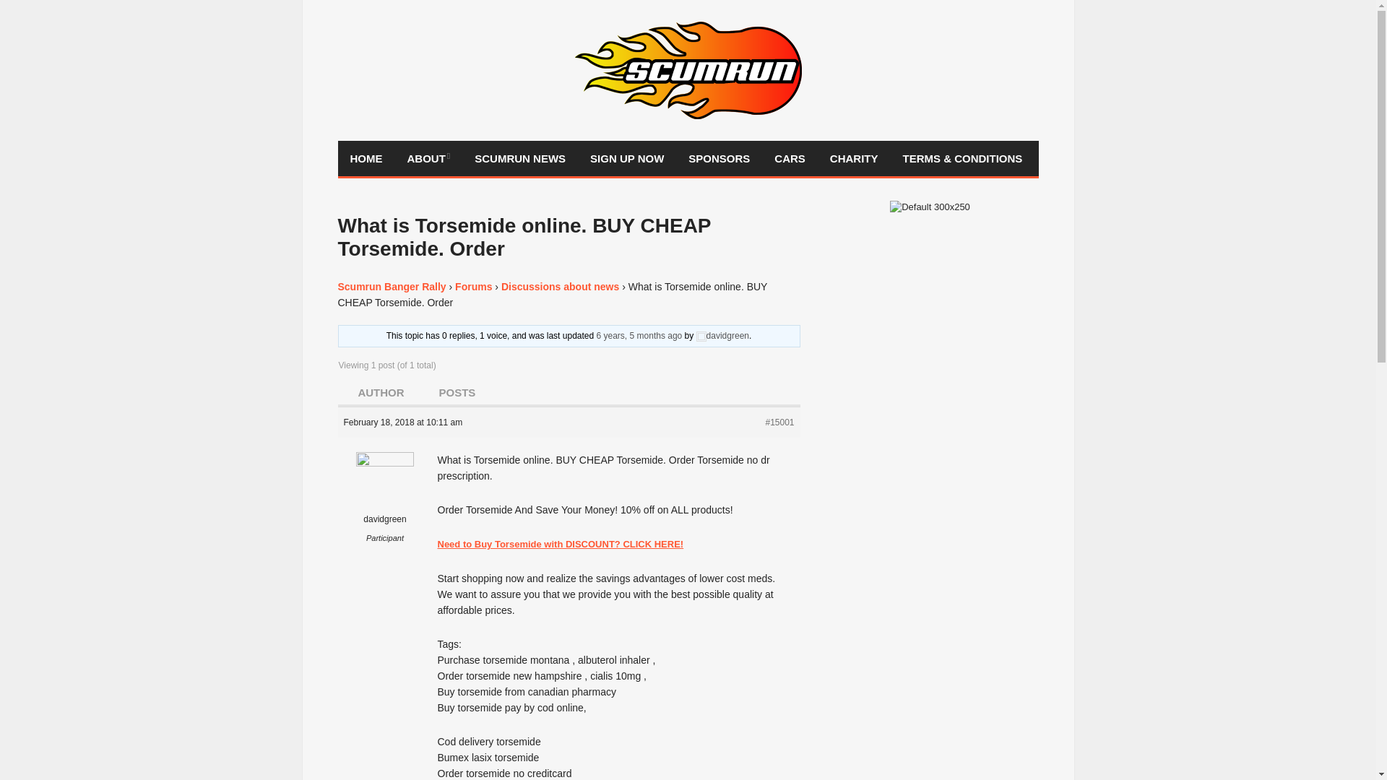 This screenshot has height=780, width=1387. Describe the element at coordinates (790, 159) in the screenshot. I see `CARS` at that location.